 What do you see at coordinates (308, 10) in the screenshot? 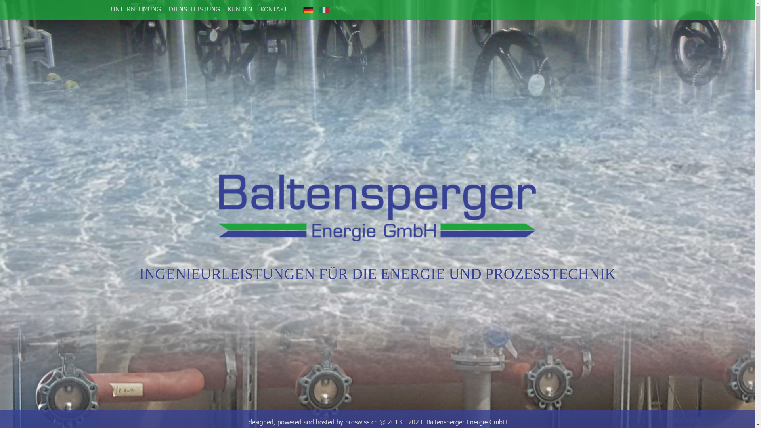
I see `Sprachen` at bounding box center [308, 10].